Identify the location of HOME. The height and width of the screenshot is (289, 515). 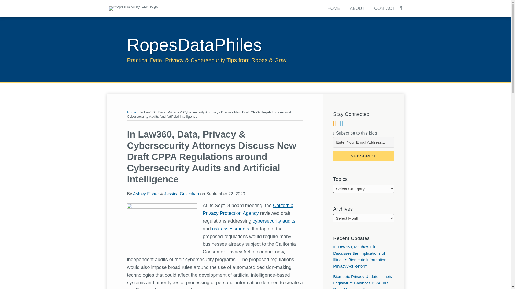
(333, 9).